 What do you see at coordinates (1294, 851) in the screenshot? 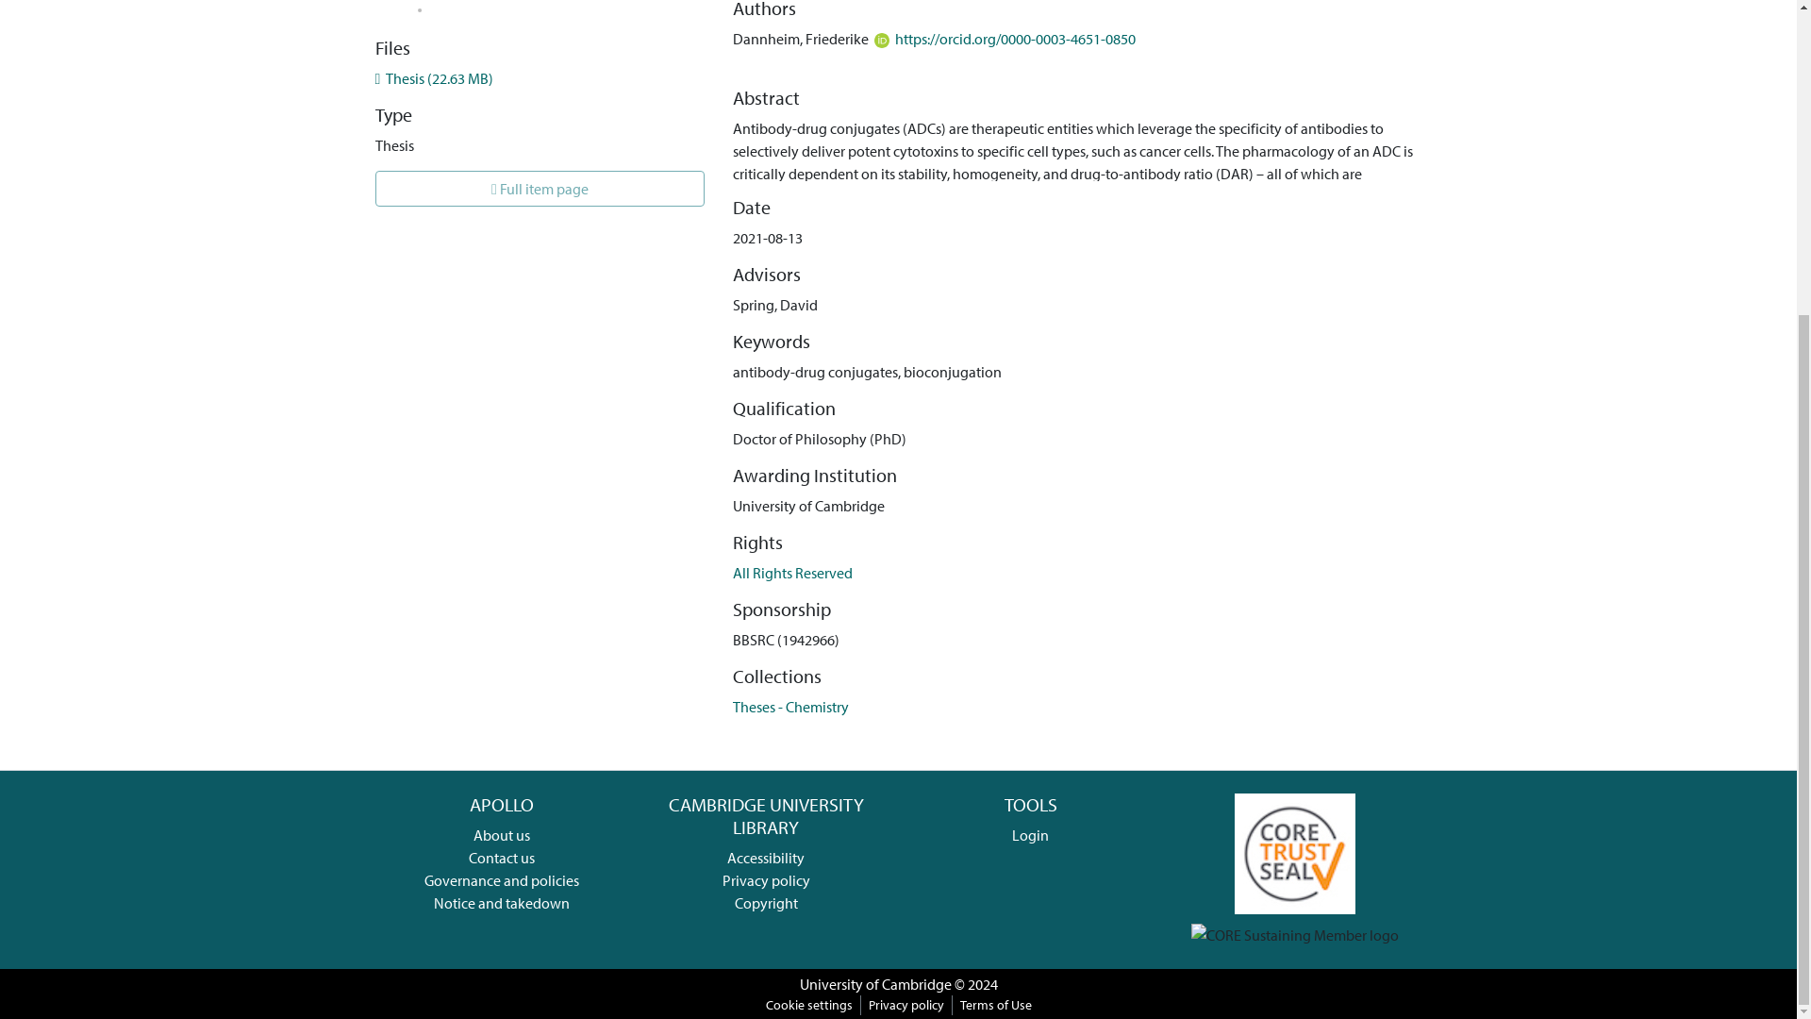
I see `Apollo CTS full application` at bounding box center [1294, 851].